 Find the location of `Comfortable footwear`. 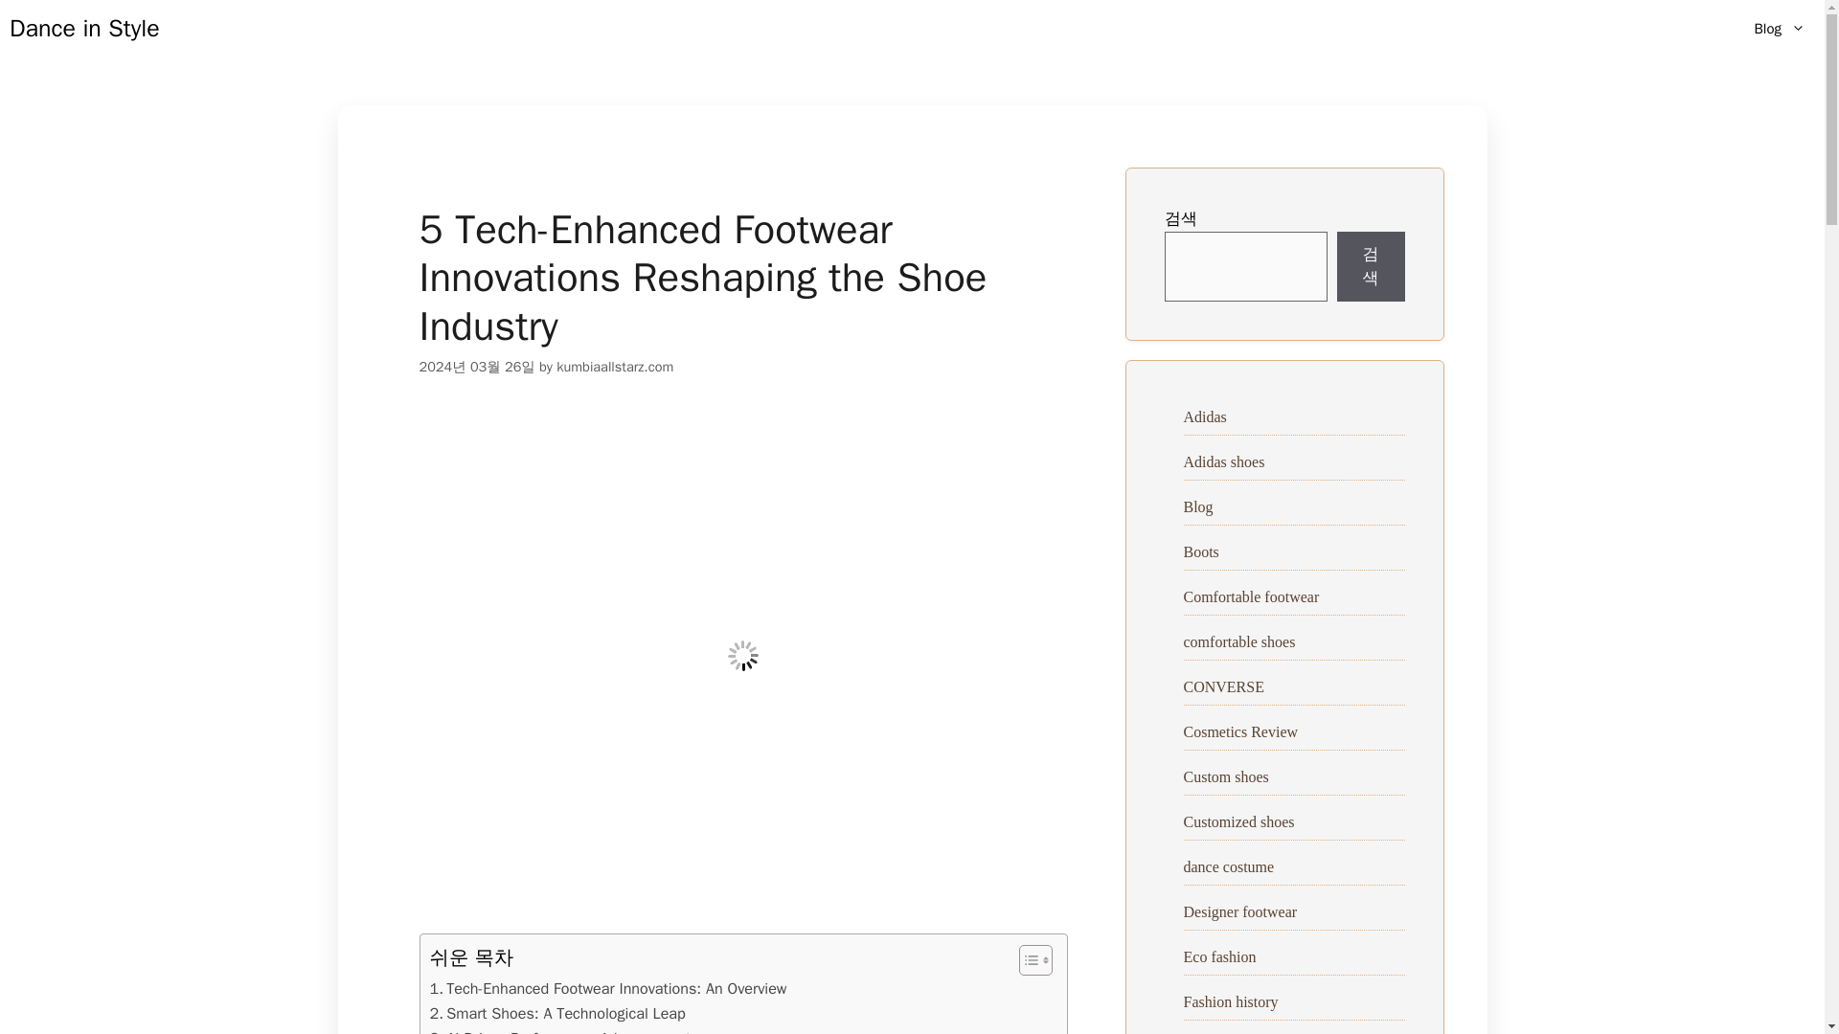

Comfortable footwear is located at coordinates (1252, 596).